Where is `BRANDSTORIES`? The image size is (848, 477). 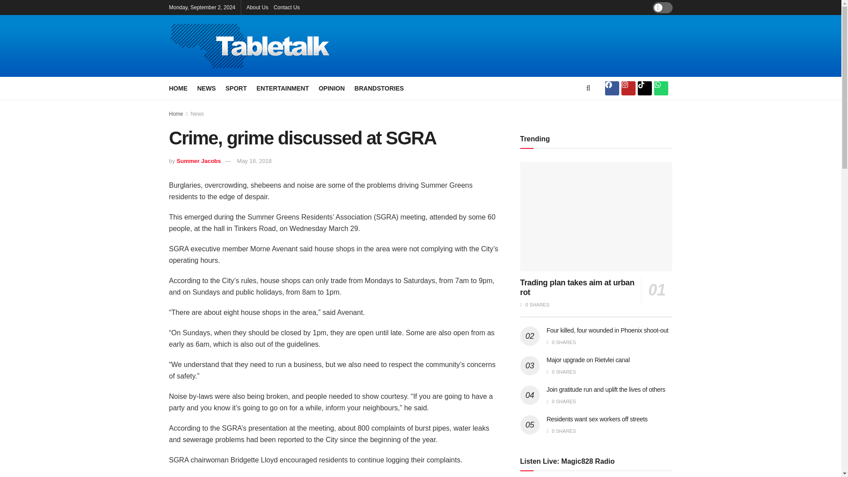
BRANDSTORIES is located at coordinates (379, 88).